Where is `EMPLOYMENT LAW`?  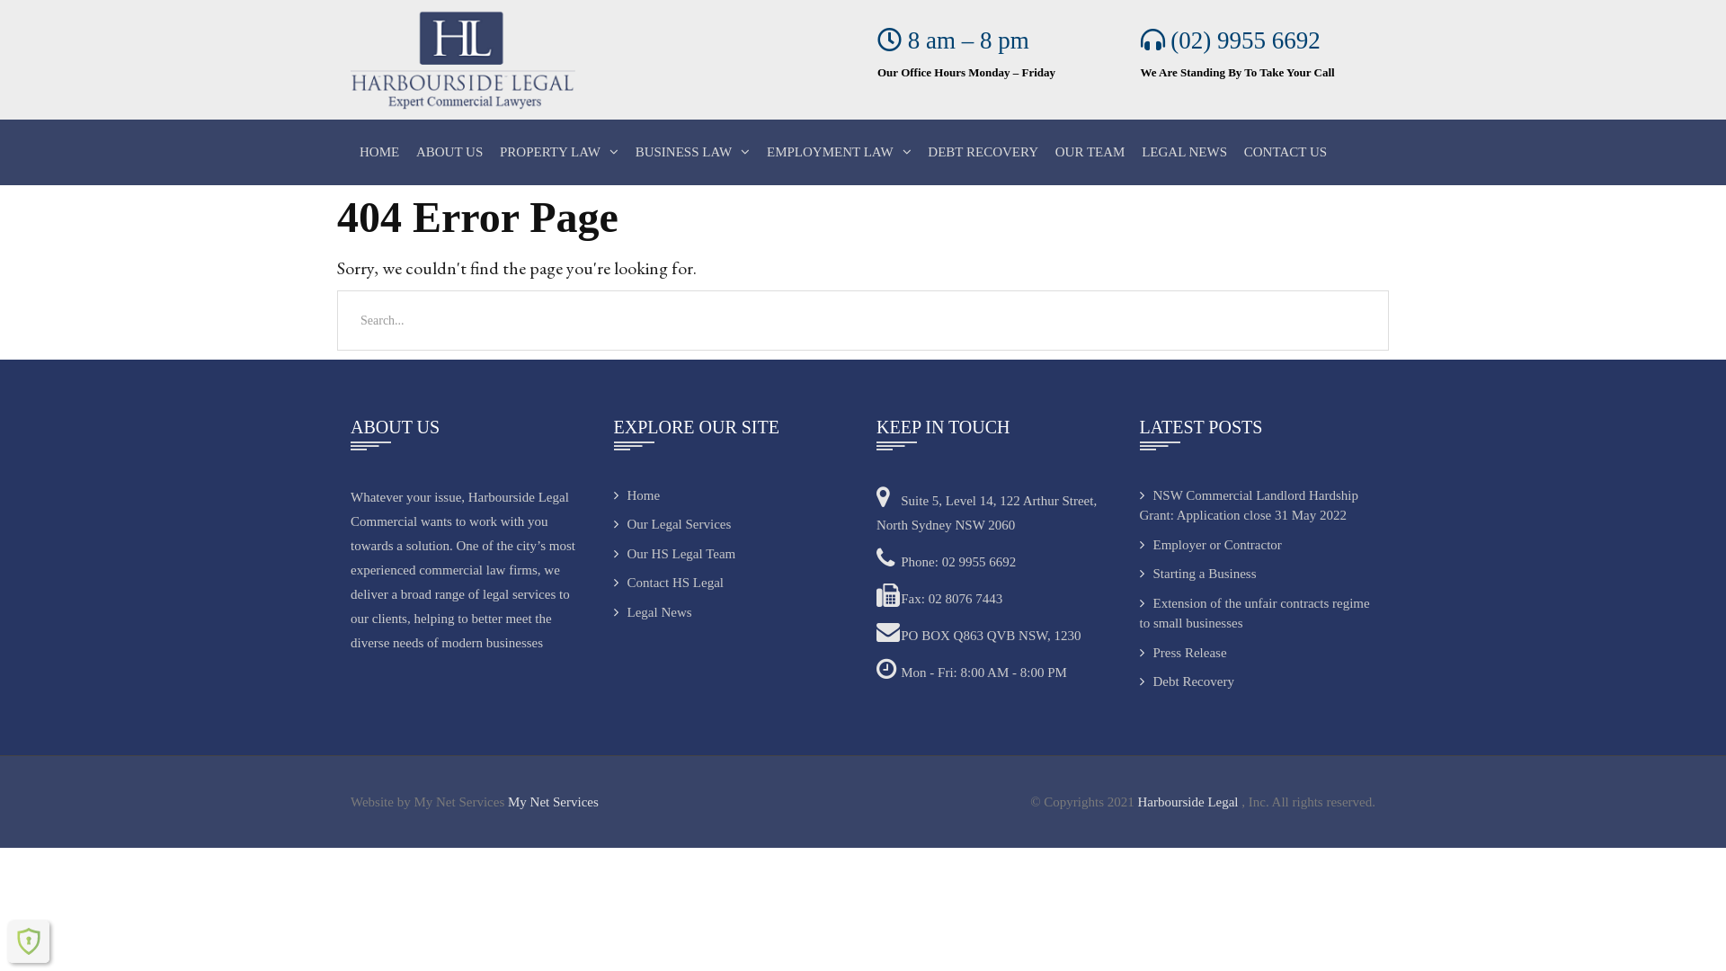 EMPLOYMENT LAW is located at coordinates (840, 153).